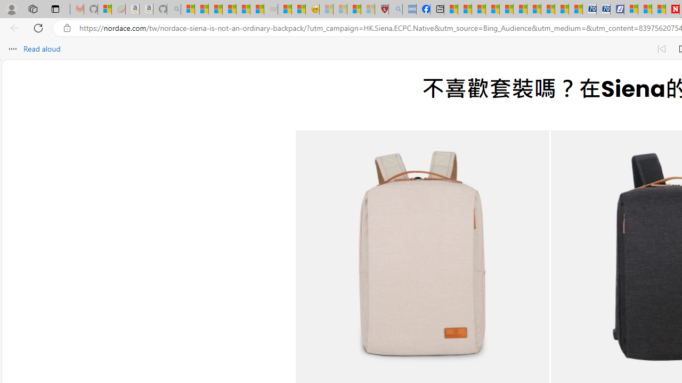  I want to click on Class: flickity-button-icon, so click(323, 267).